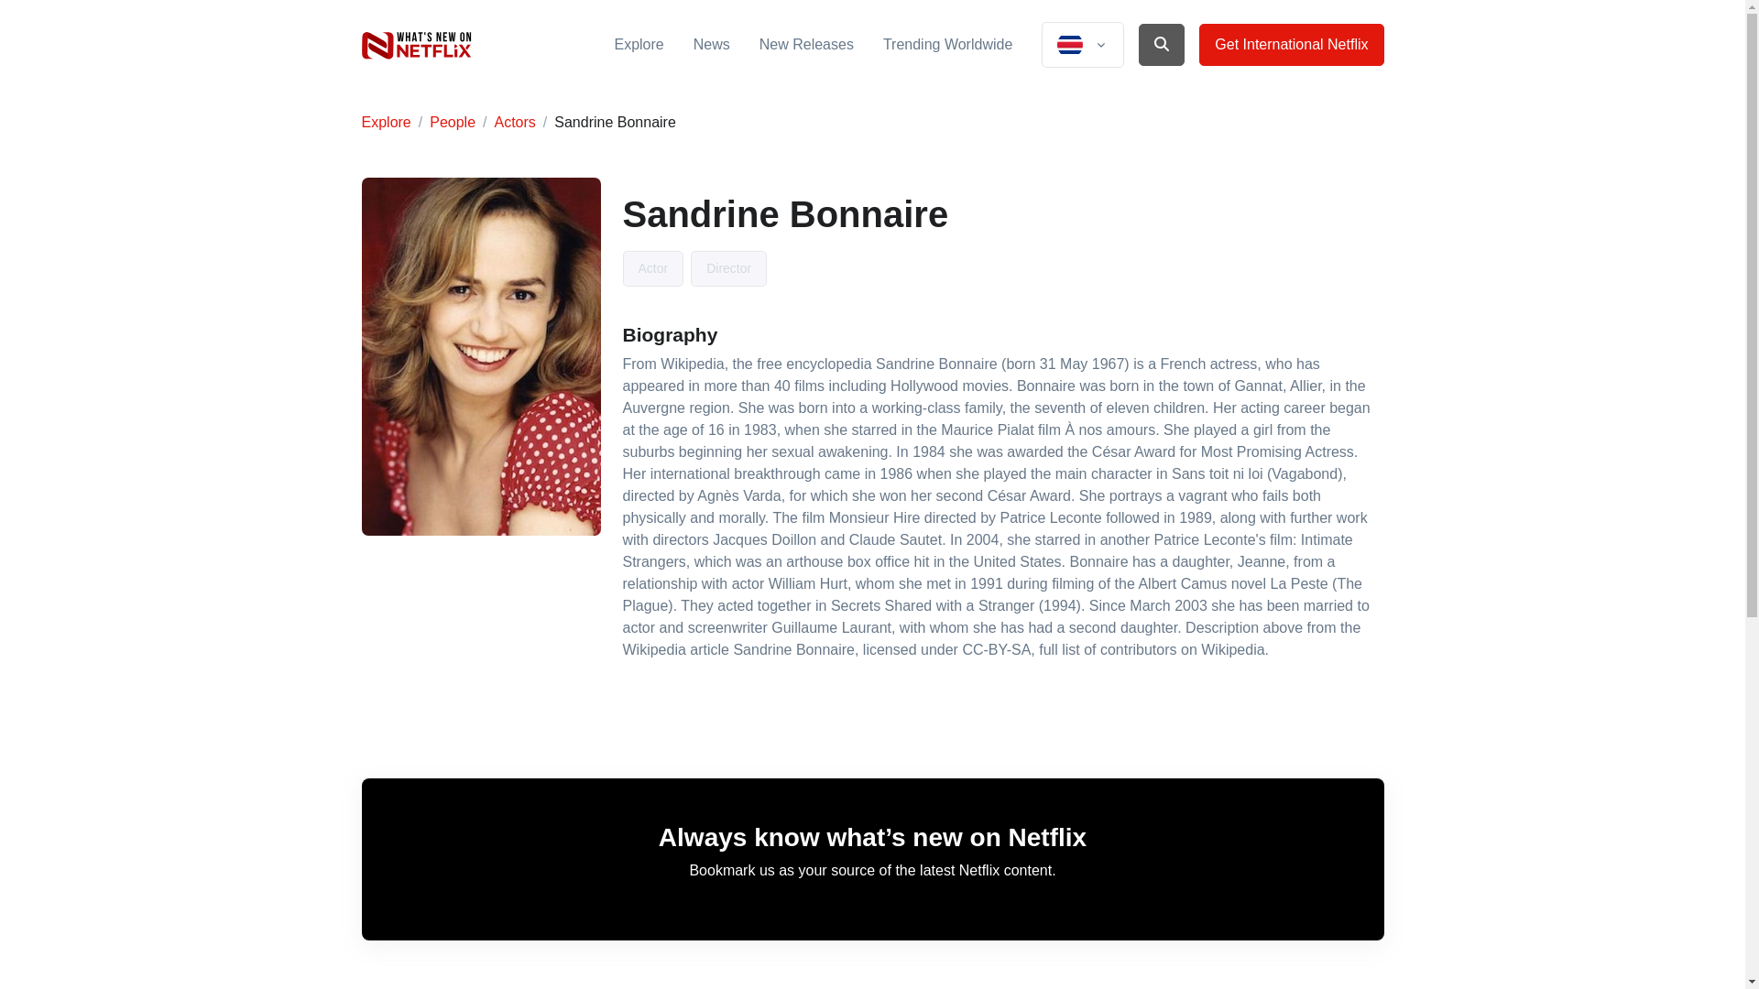 The image size is (1759, 989). Describe the element at coordinates (638, 44) in the screenshot. I see `Explore` at that location.